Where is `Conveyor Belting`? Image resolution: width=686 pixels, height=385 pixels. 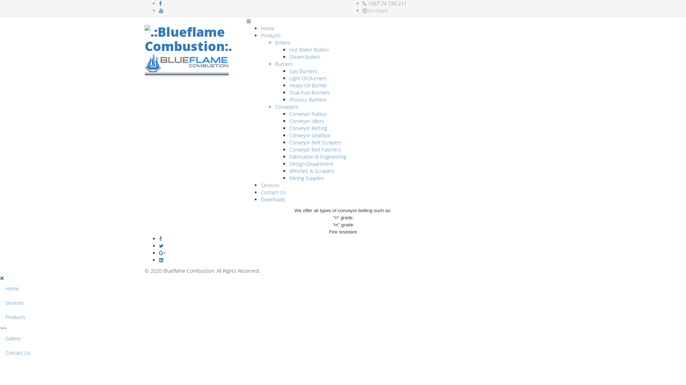
Conveyor Belting is located at coordinates (308, 128).